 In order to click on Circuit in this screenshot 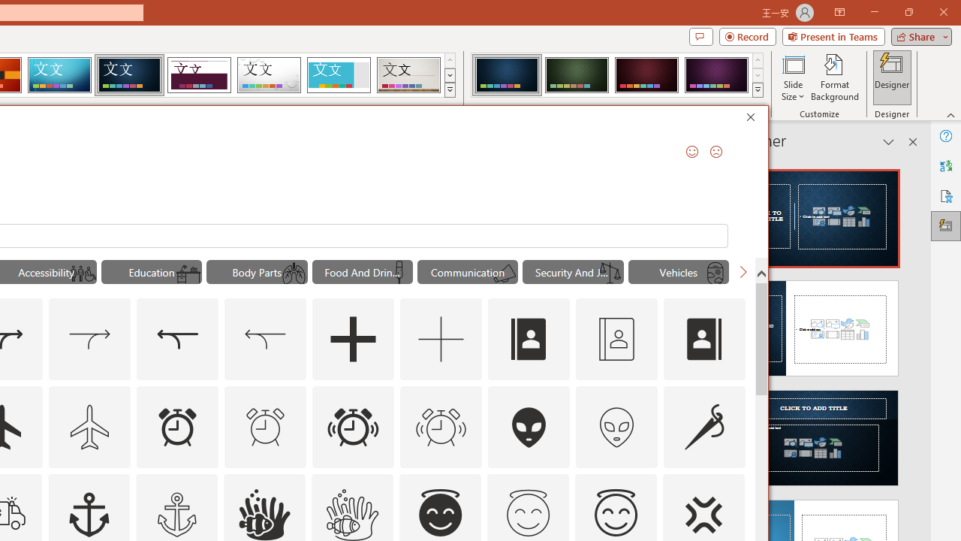, I will do `click(59, 75)`.